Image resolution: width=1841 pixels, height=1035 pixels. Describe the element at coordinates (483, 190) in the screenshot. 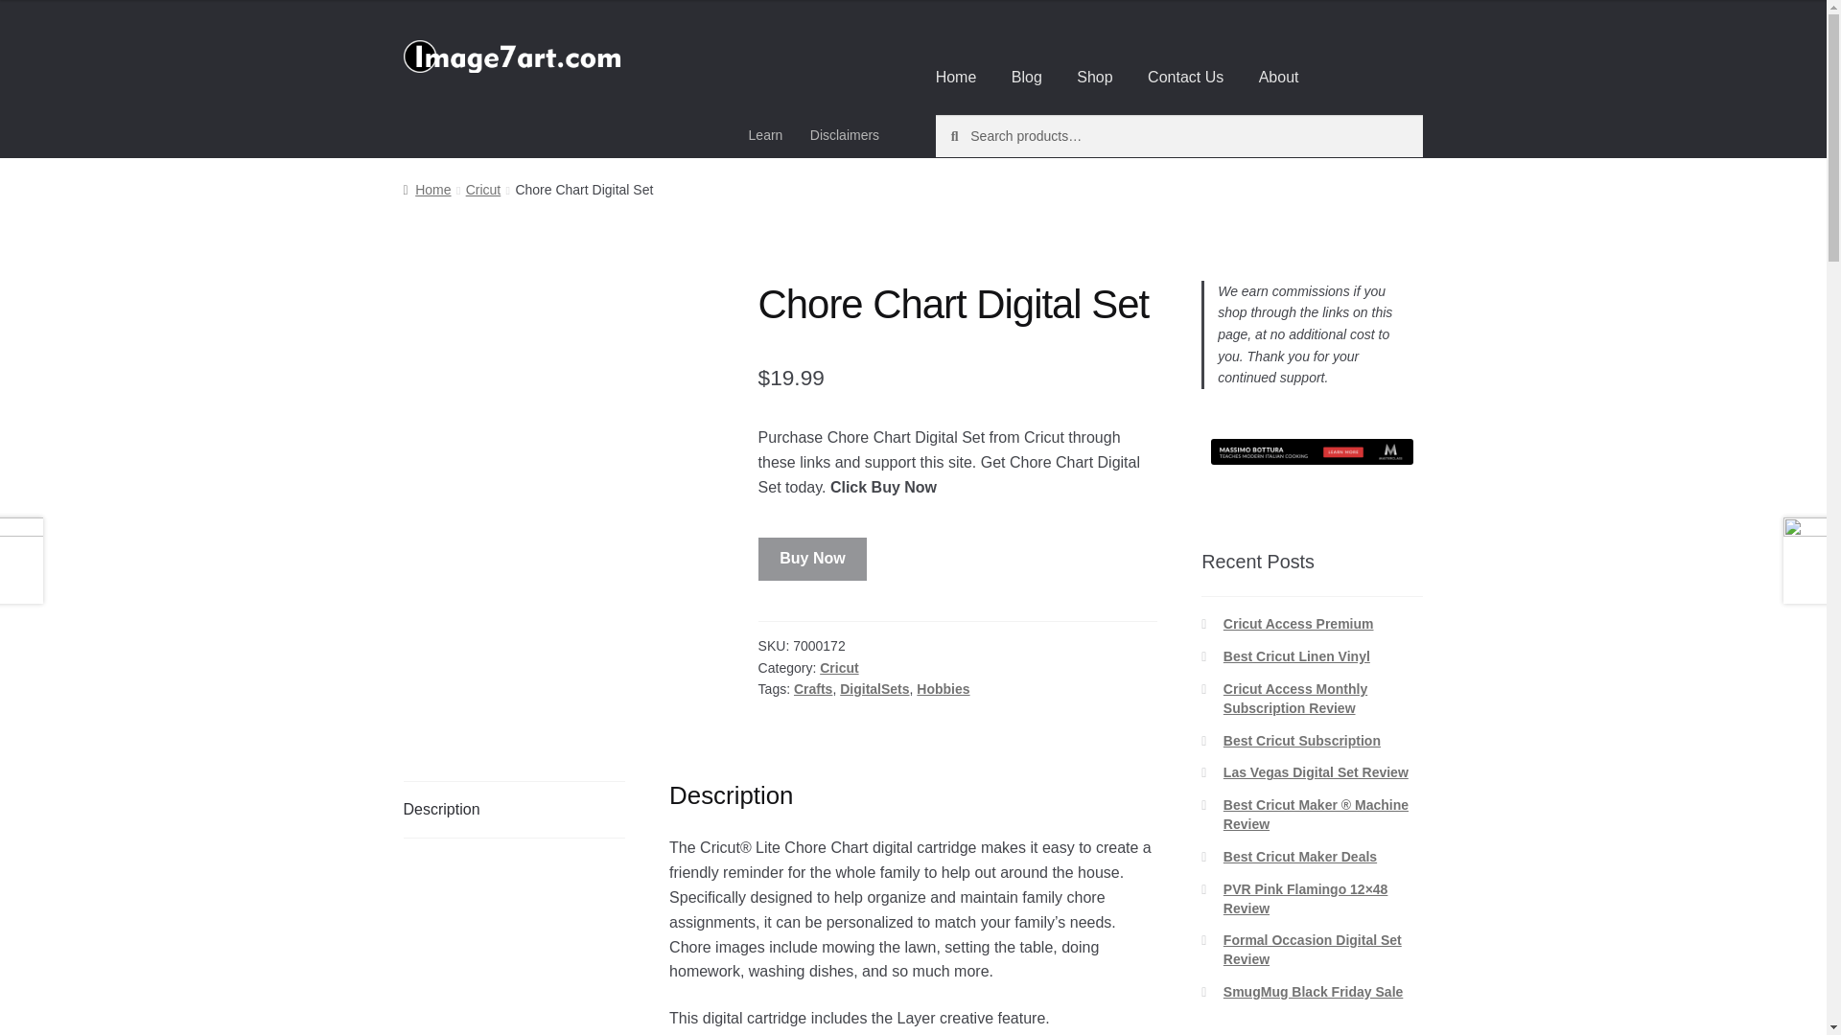

I see `Cricut` at that location.